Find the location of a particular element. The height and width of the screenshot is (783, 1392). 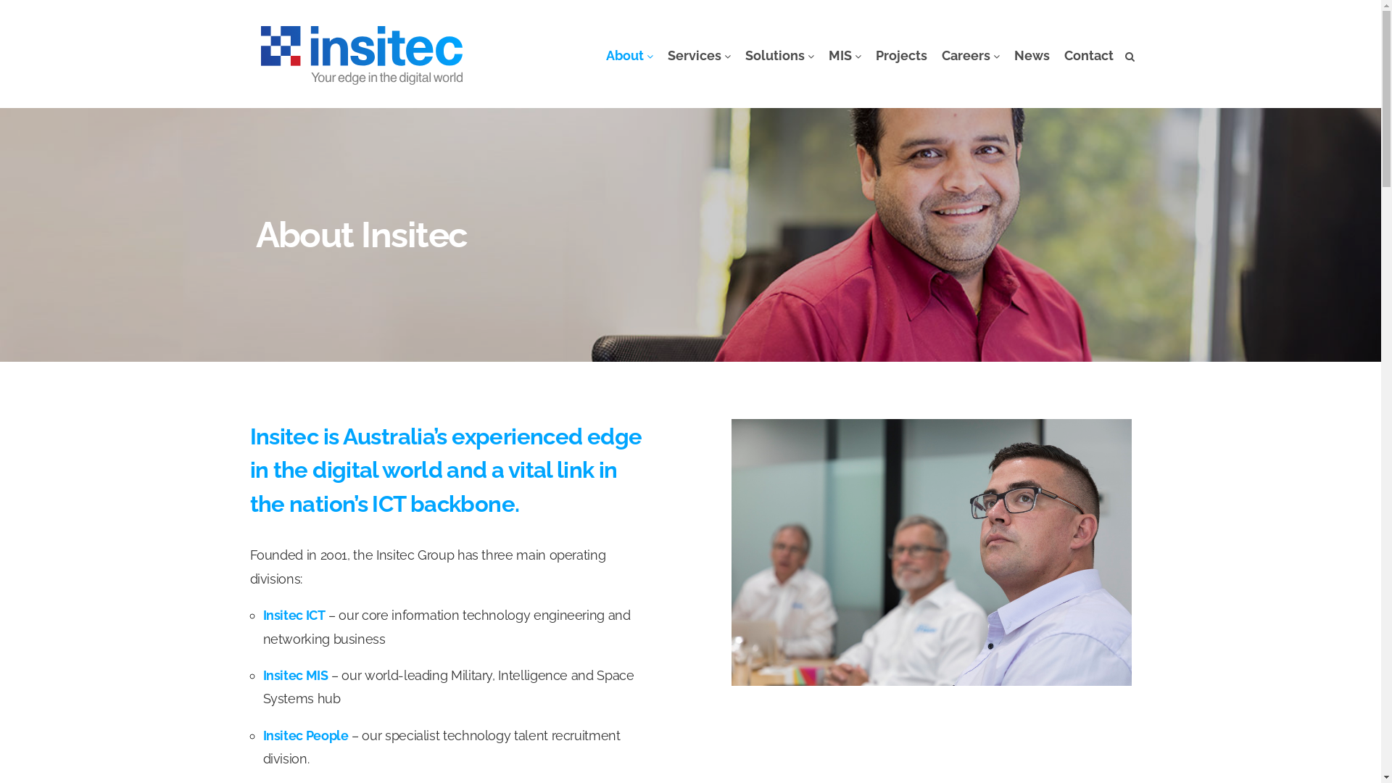

Insitec People is located at coordinates (305, 735).